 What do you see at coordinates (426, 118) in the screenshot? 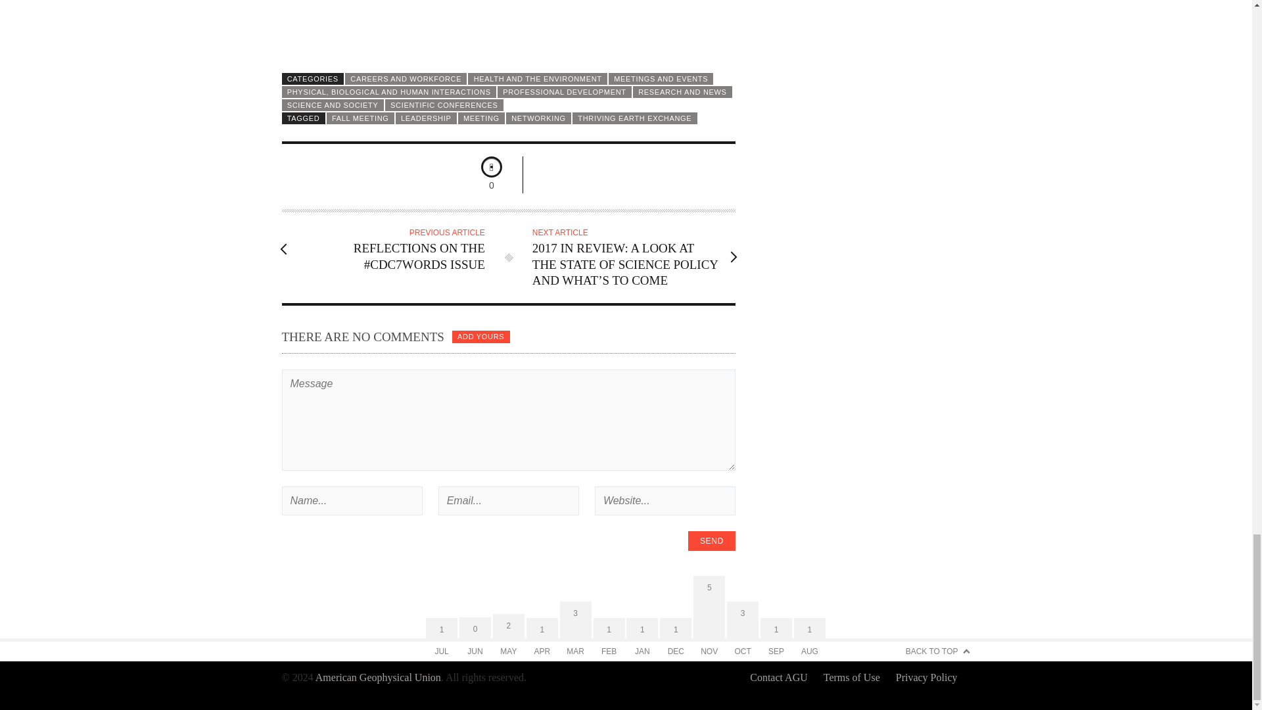
I see `LEADERSHIP` at bounding box center [426, 118].